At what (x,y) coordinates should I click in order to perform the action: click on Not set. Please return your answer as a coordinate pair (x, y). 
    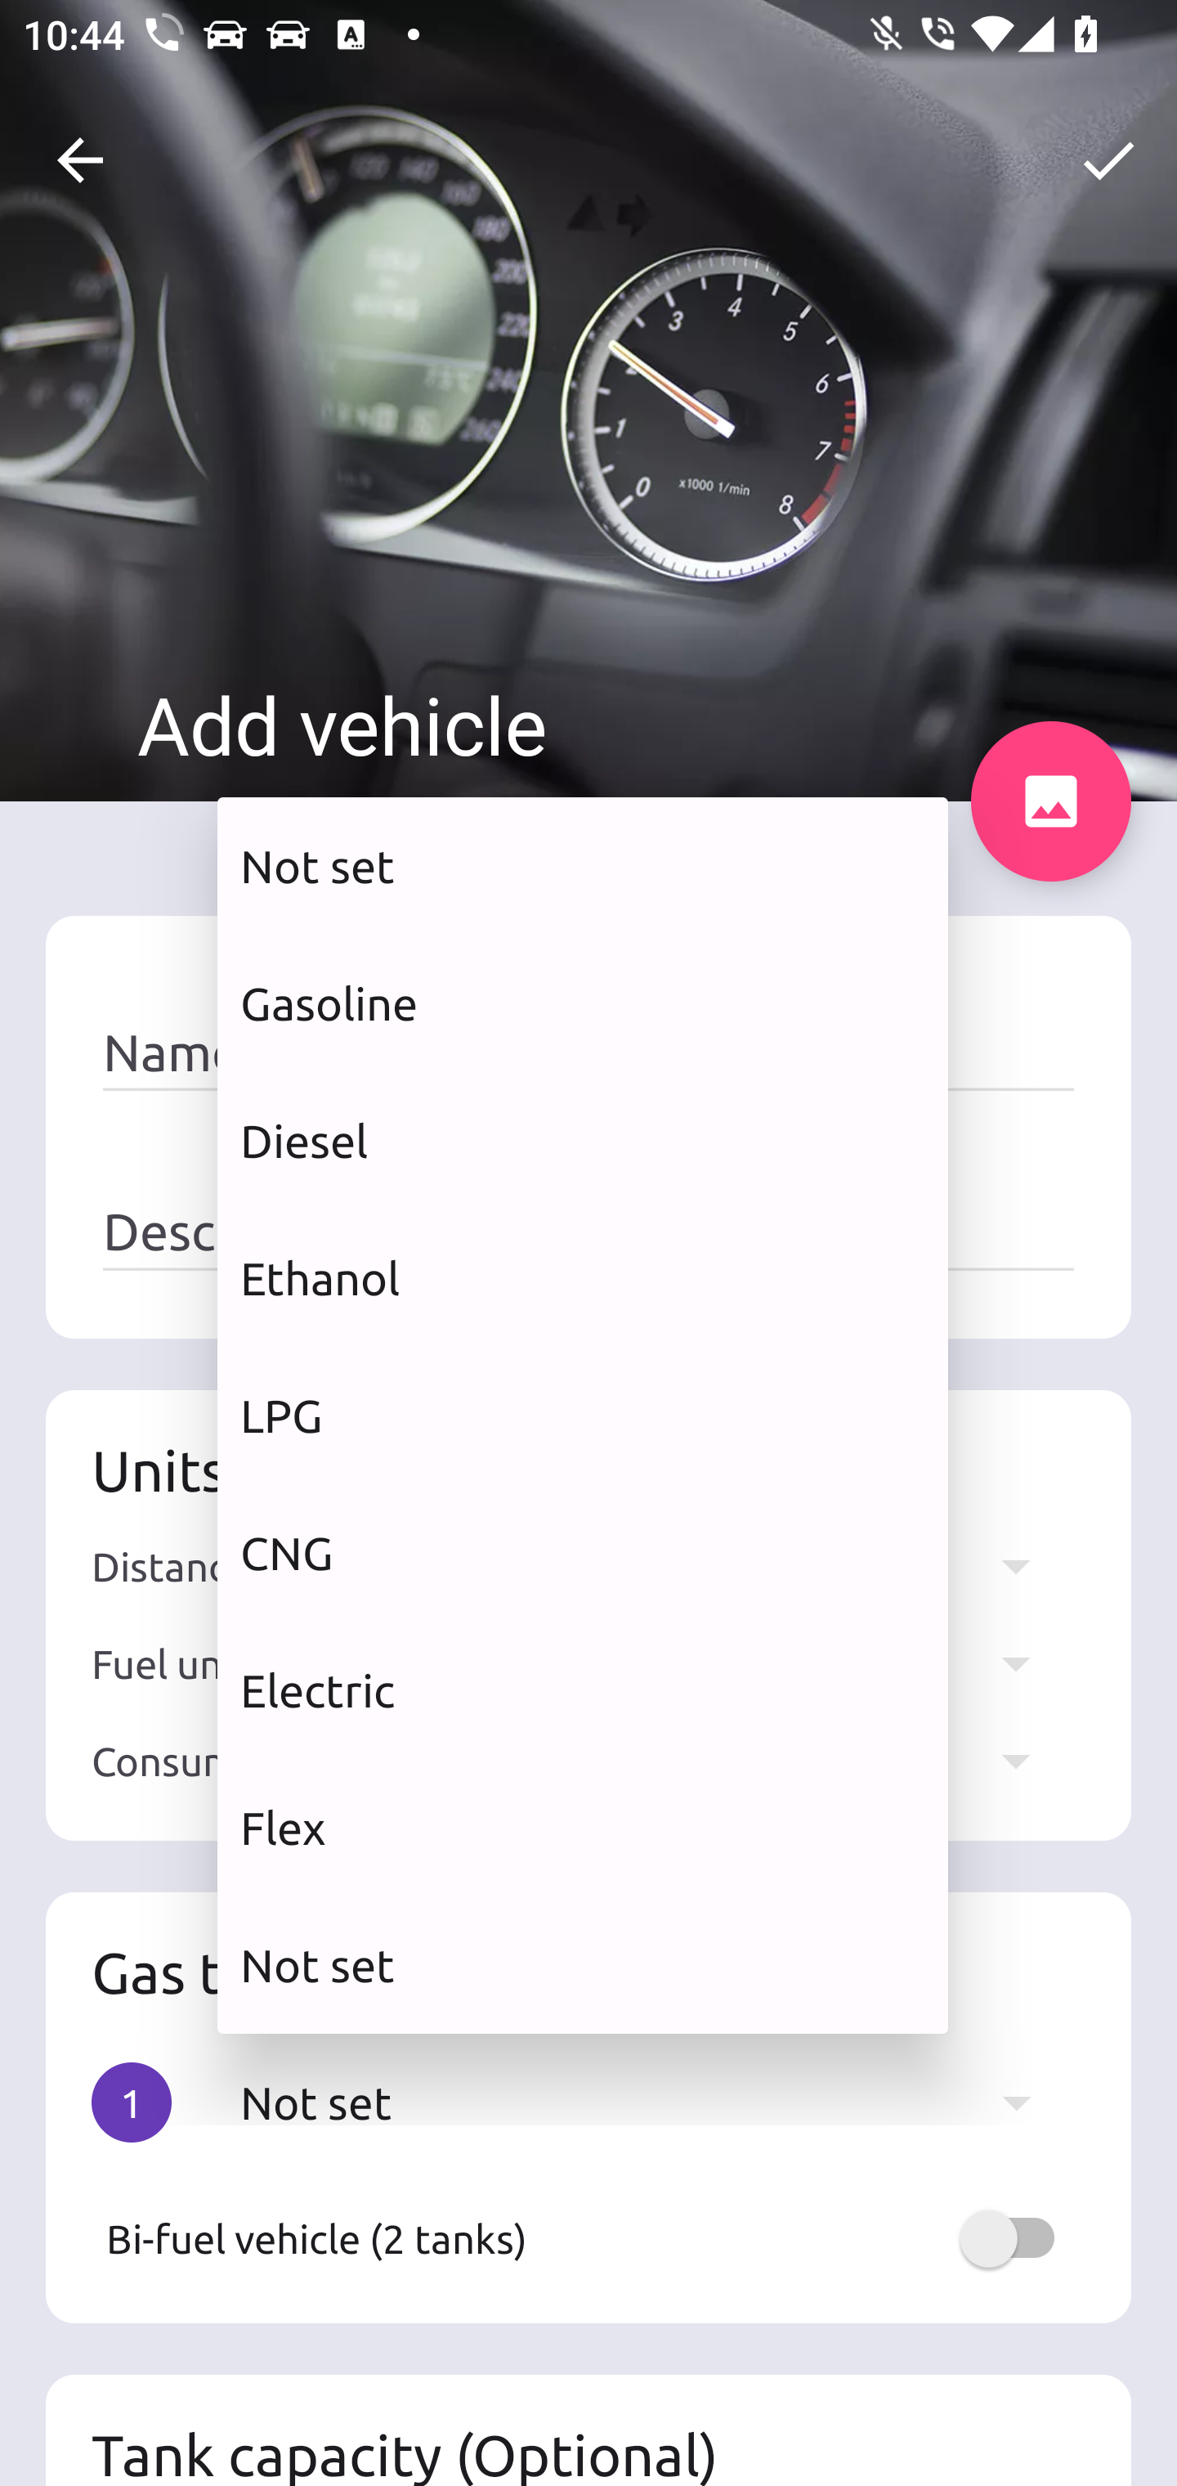
    Looking at the image, I should click on (583, 1964).